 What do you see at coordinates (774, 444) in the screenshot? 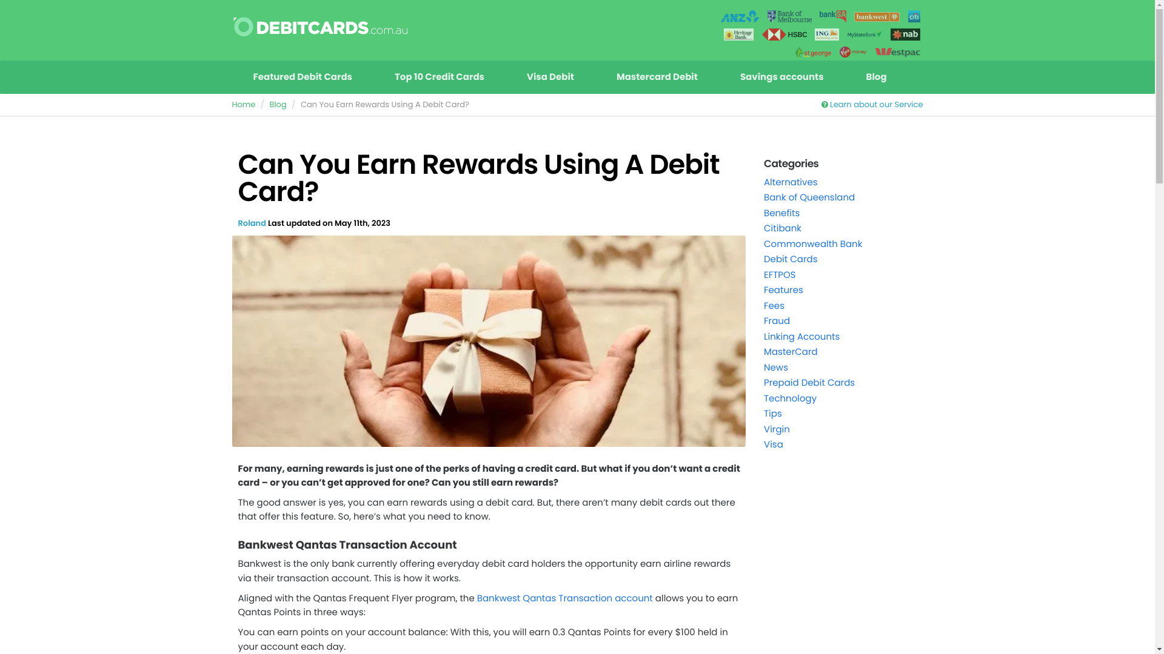
I see `Visa` at bounding box center [774, 444].